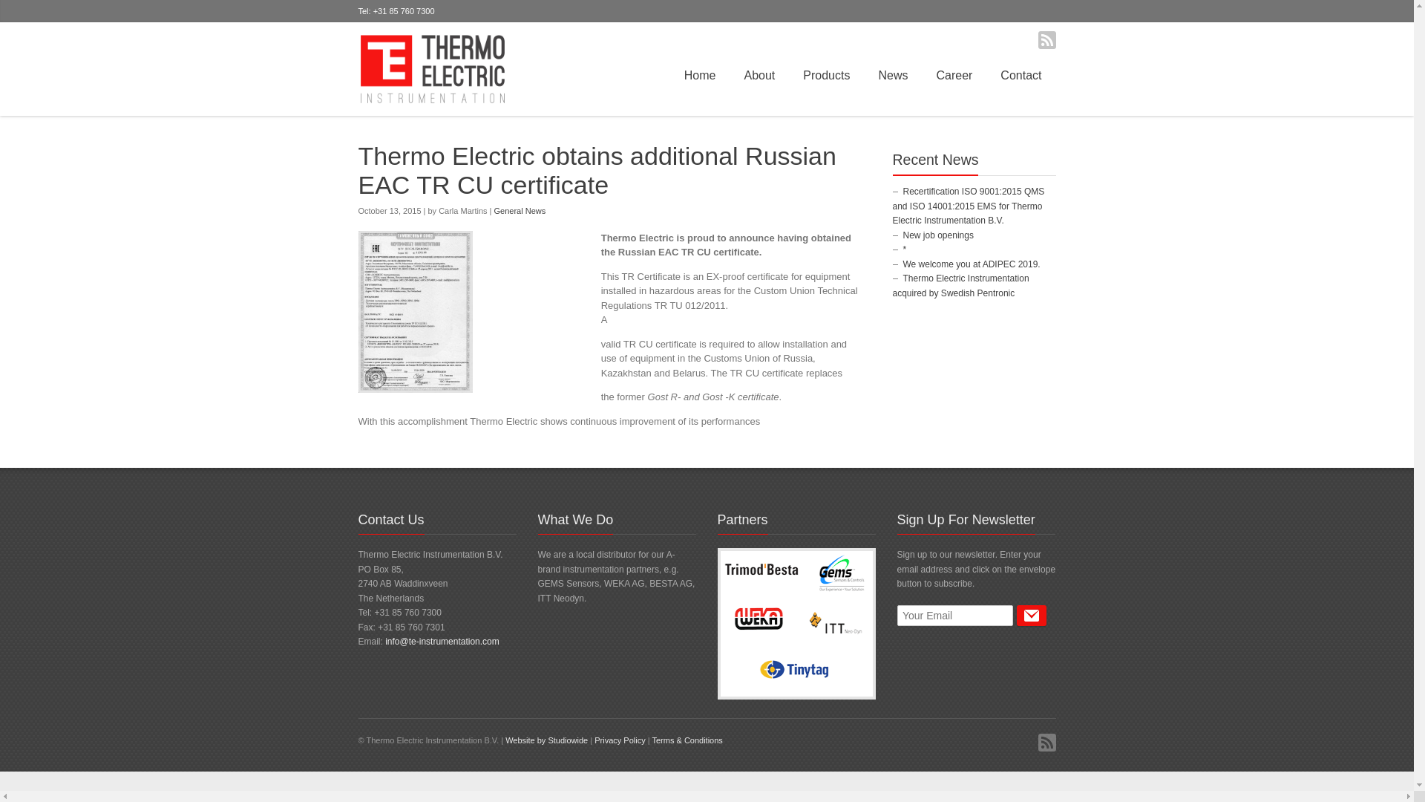 Image resolution: width=1425 pixels, height=802 pixels. What do you see at coordinates (1032, 616) in the screenshot?
I see `Send` at bounding box center [1032, 616].